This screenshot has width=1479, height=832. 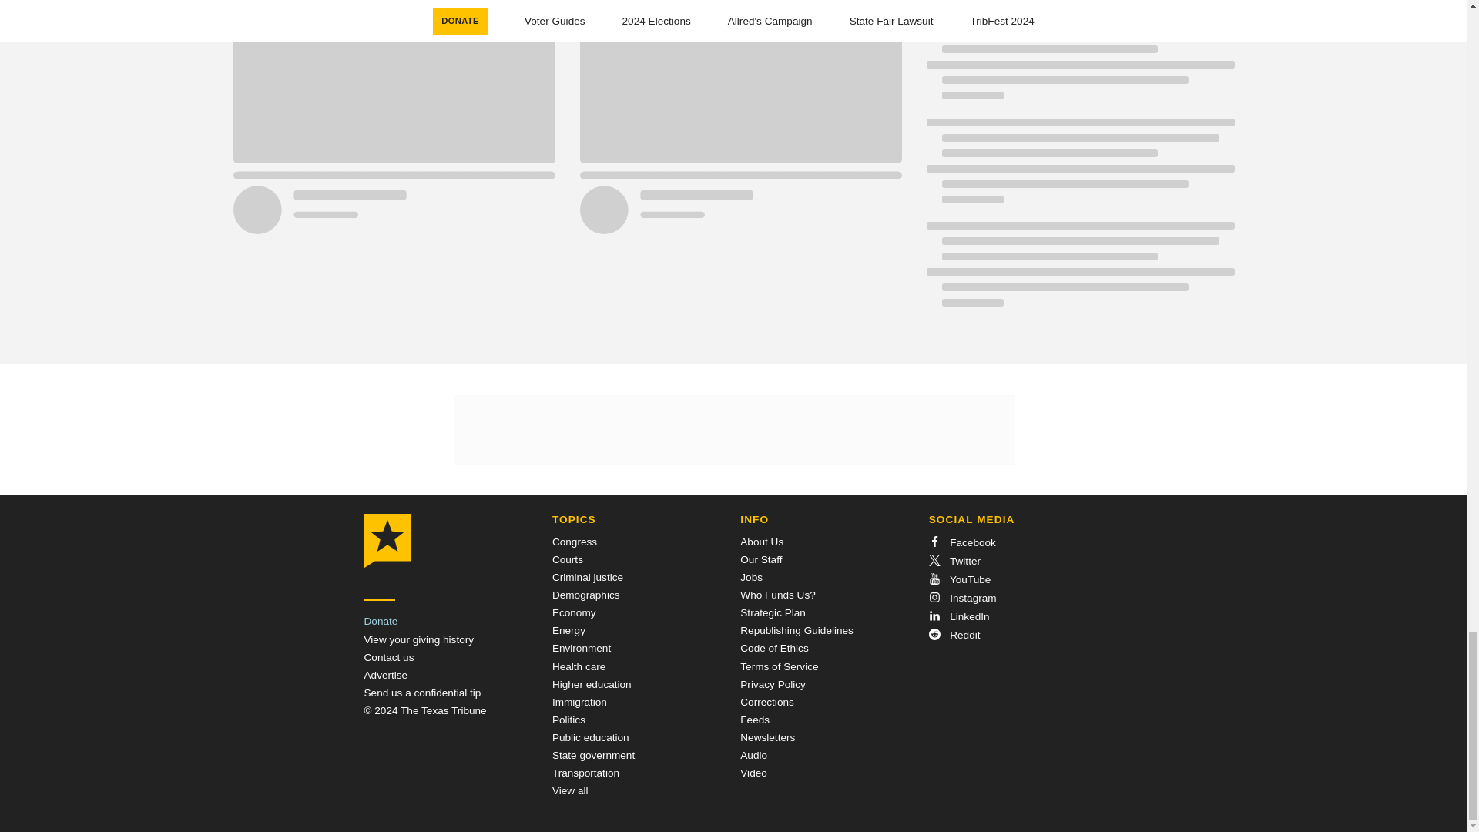 I want to click on About Us, so click(x=762, y=541).